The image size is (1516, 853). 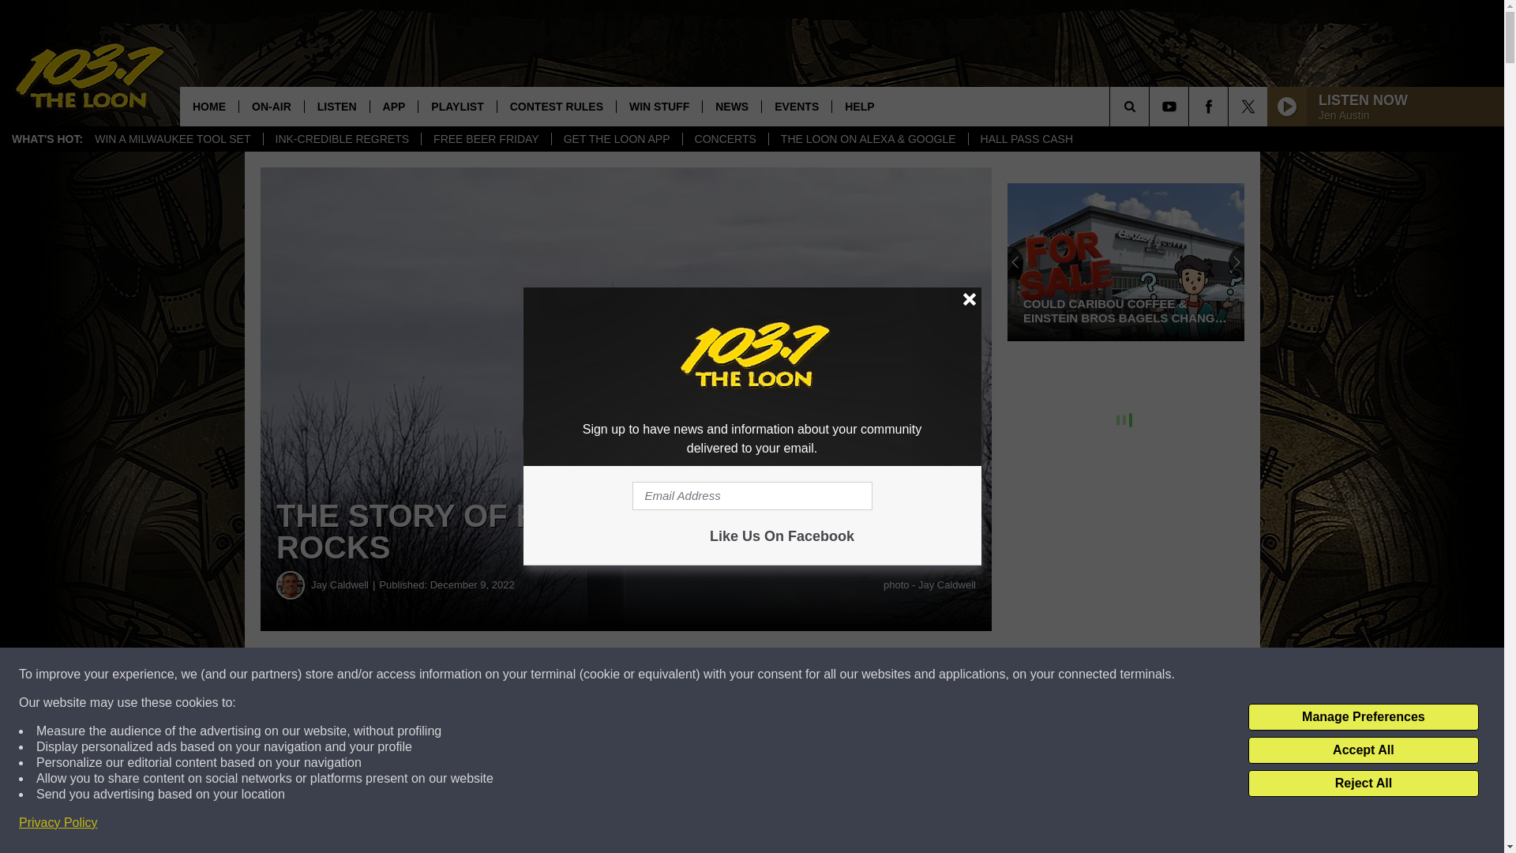 I want to click on Share on Twitter, so click(x=772, y=675).